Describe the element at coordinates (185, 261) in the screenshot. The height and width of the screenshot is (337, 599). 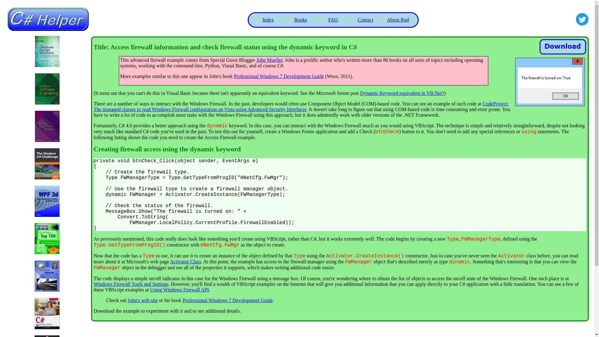
I see `Activator Class` at that location.